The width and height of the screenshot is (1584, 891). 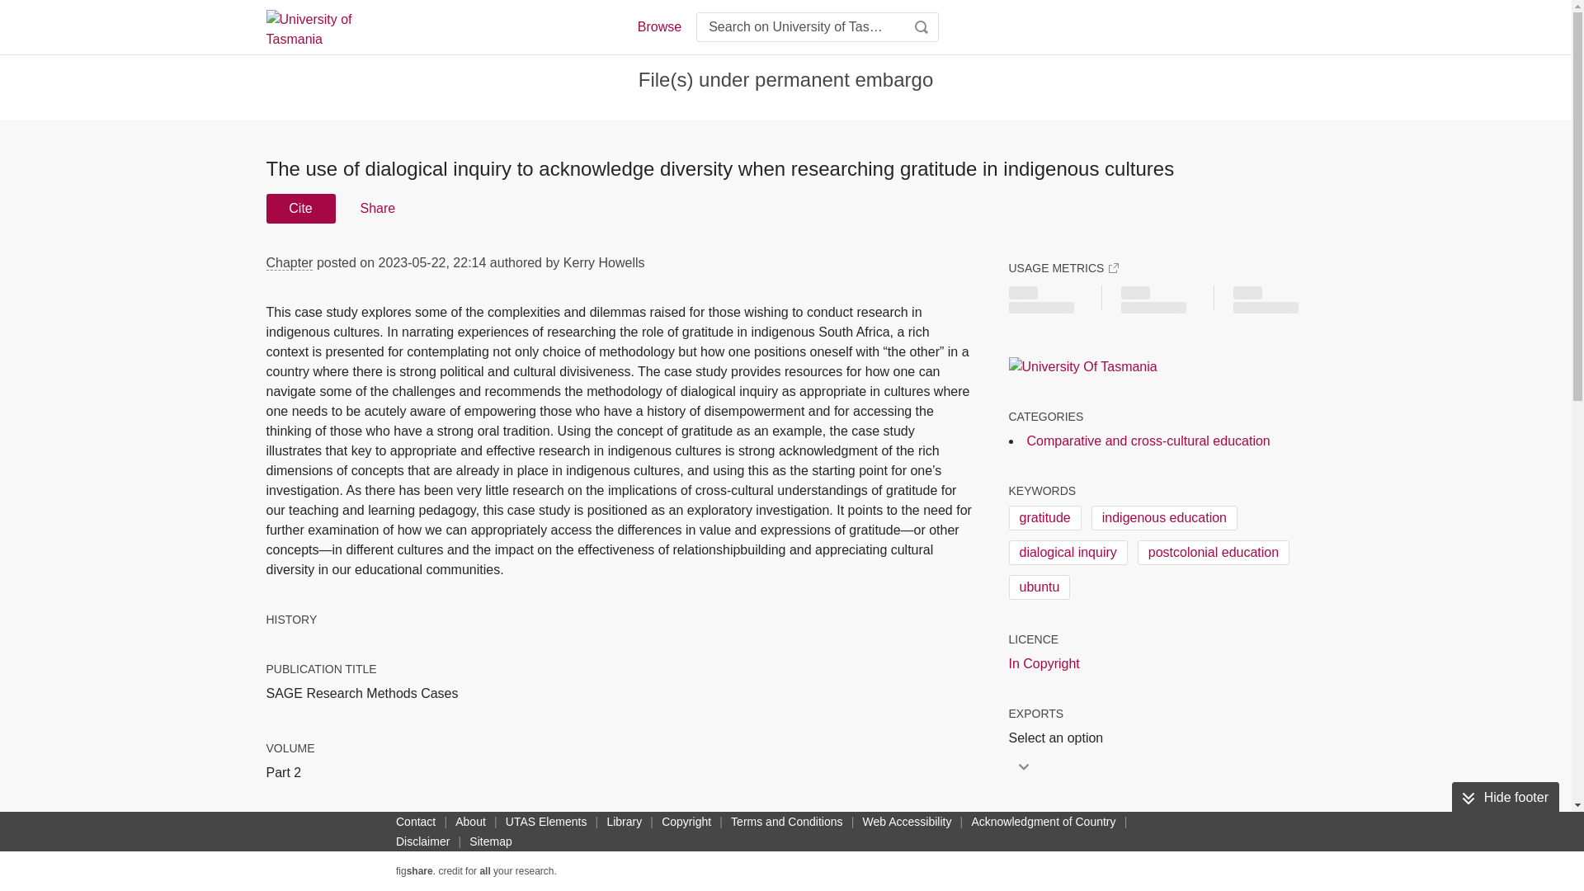 What do you see at coordinates (686, 821) in the screenshot?
I see `Copyright` at bounding box center [686, 821].